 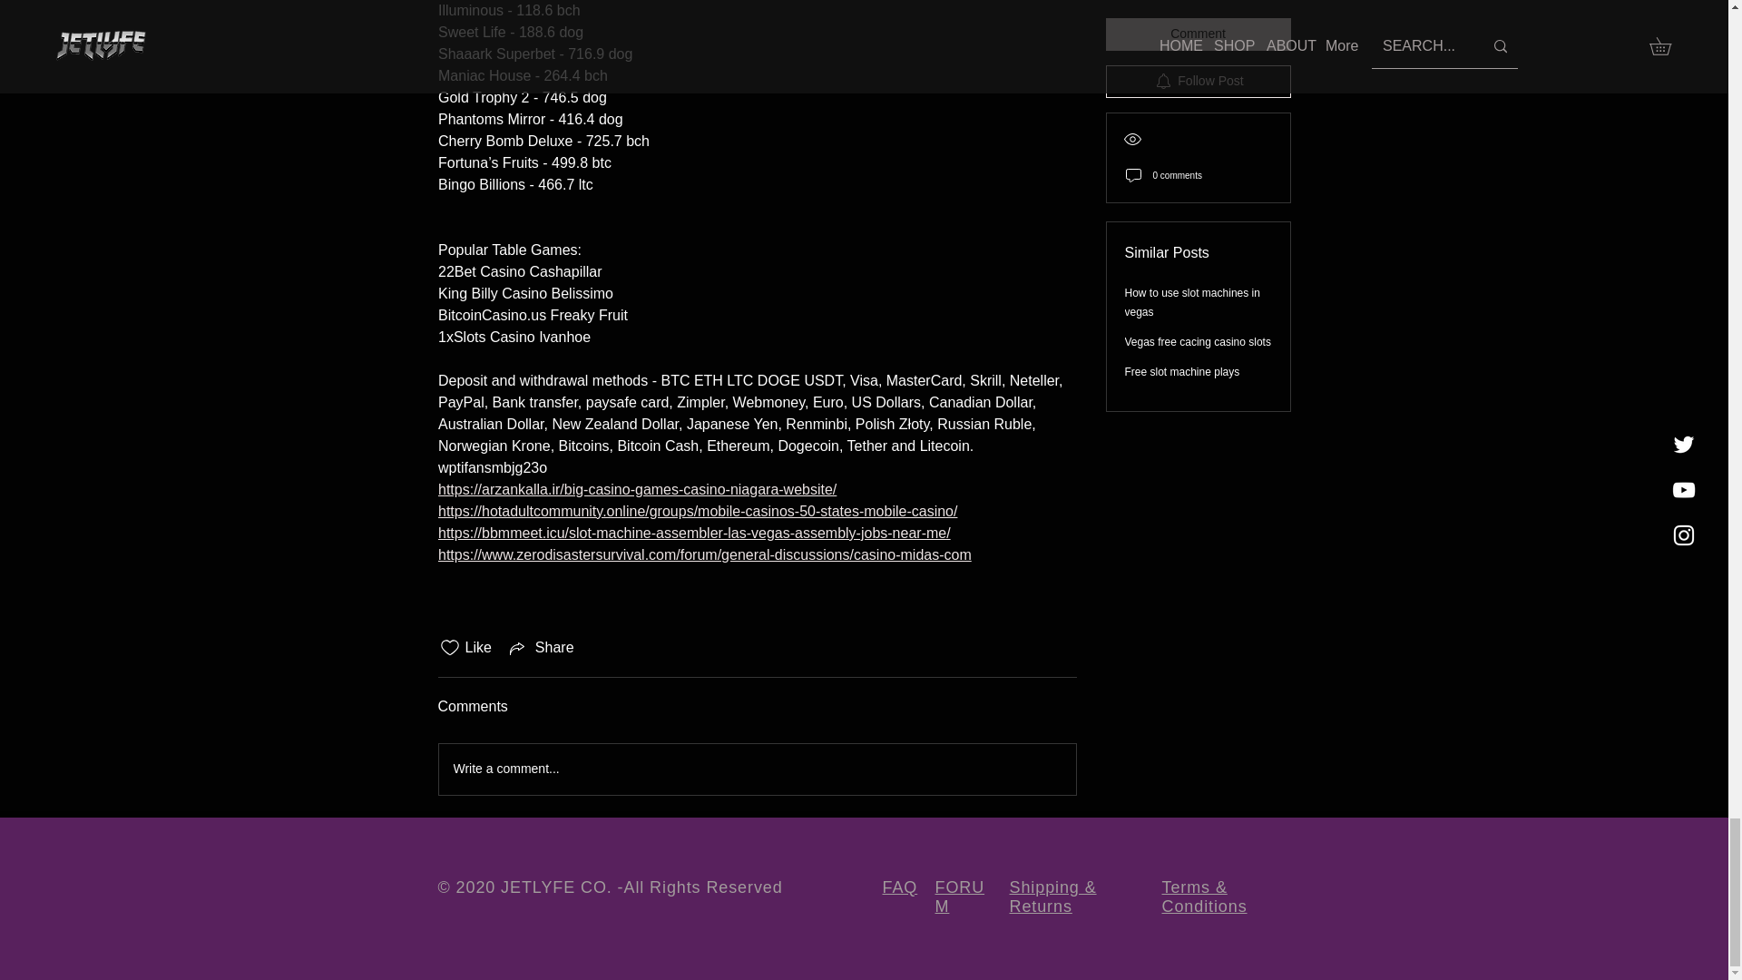 I want to click on FORUM, so click(x=958, y=897).